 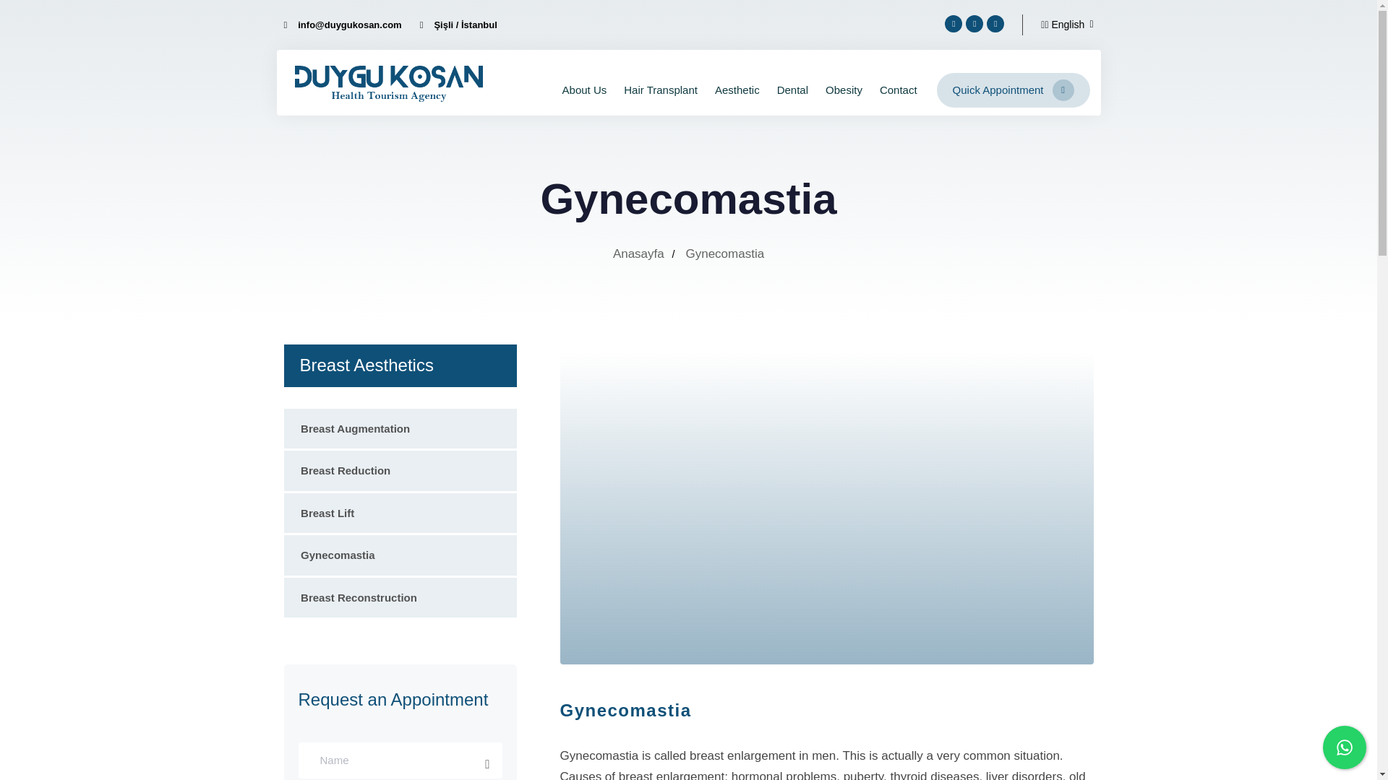 I want to click on Aesthetic, so click(x=737, y=90).